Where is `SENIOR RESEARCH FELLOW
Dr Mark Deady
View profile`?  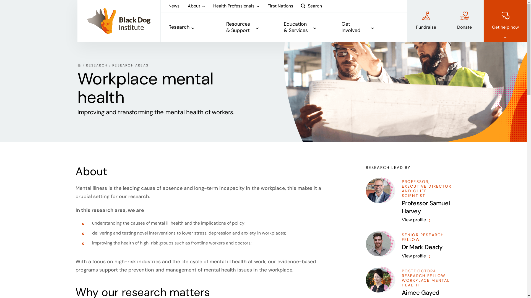 SENIOR RESEARCH FELLOW
Dr Mark Deady
View profile is located at coordinates (408, 246).